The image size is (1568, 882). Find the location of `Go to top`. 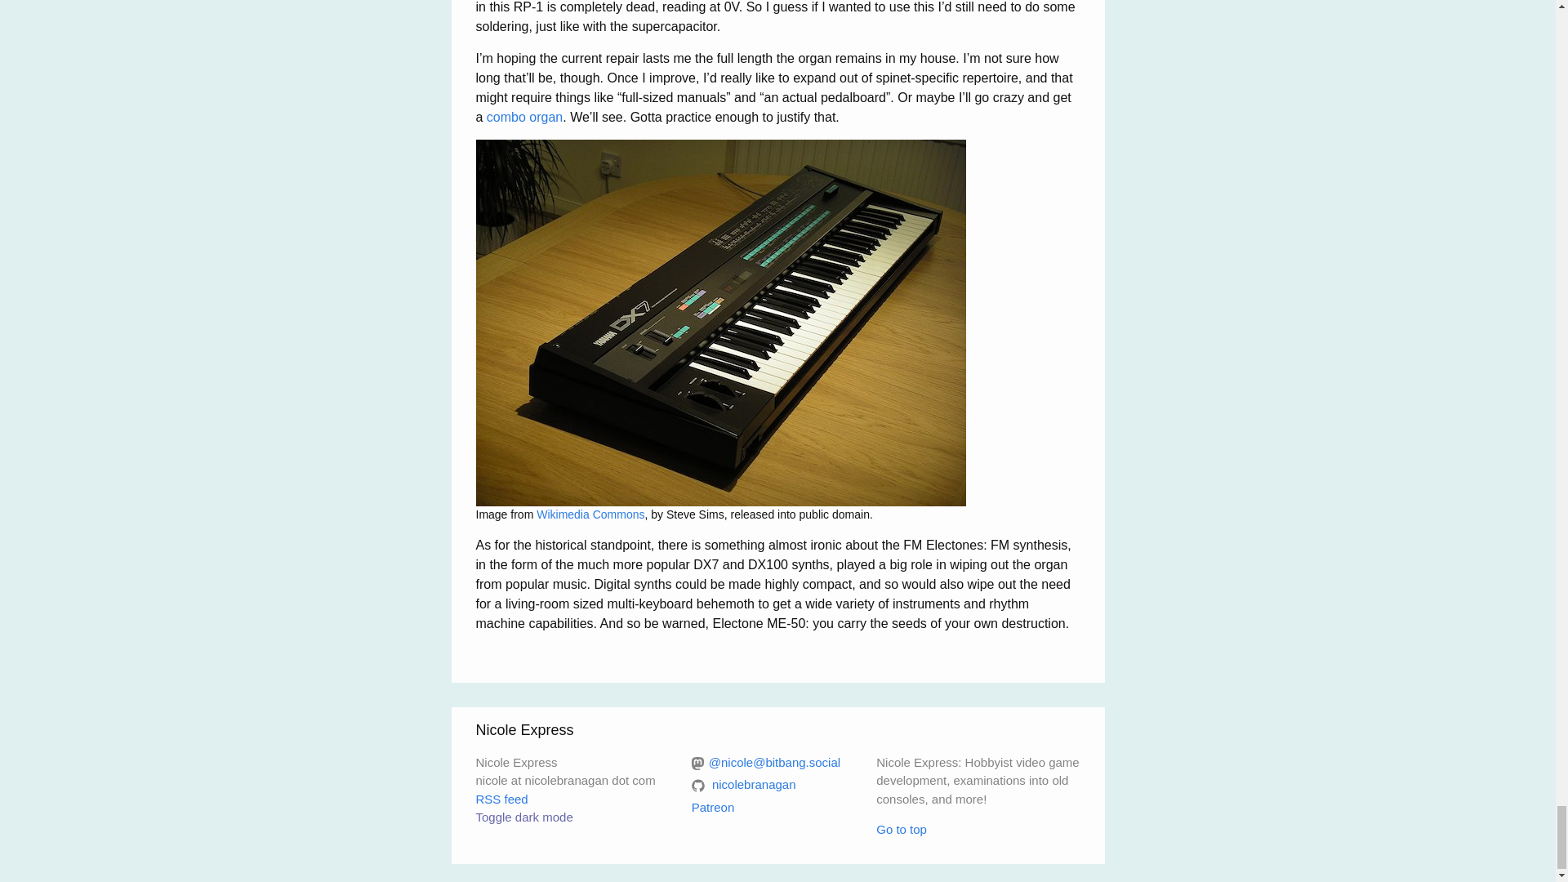

Go to top is located at coordinates (902, 828).